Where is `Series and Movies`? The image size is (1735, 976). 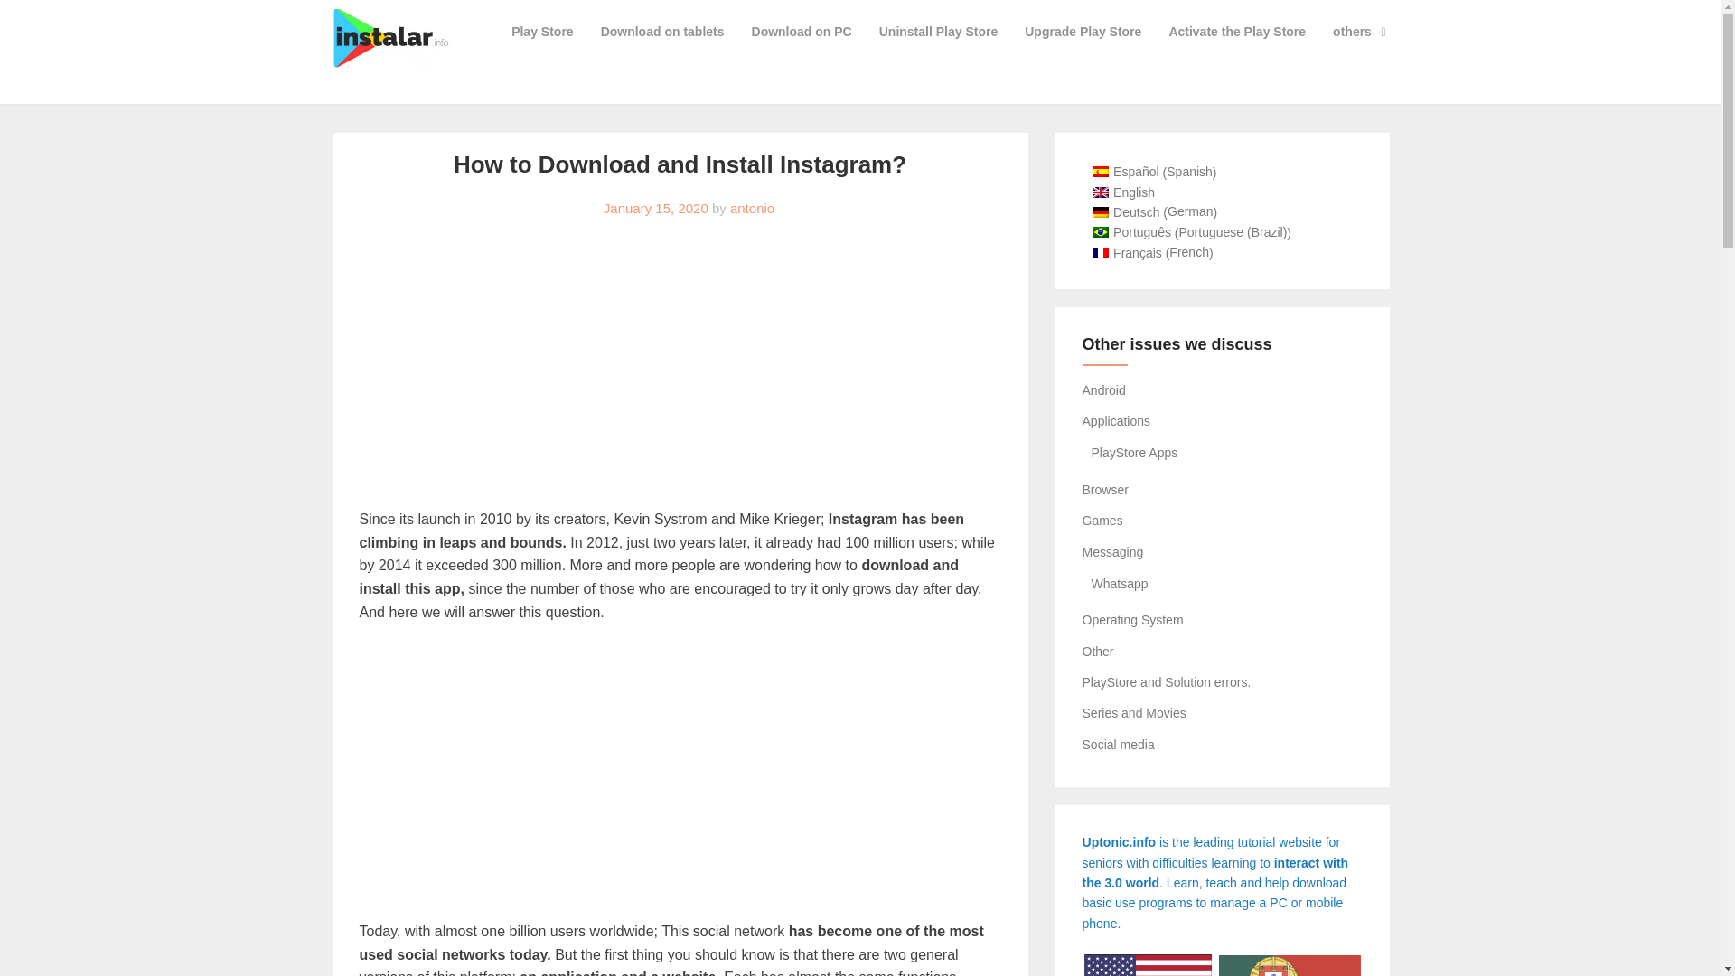
Series and Movies is located at coordinates (1135, 712).